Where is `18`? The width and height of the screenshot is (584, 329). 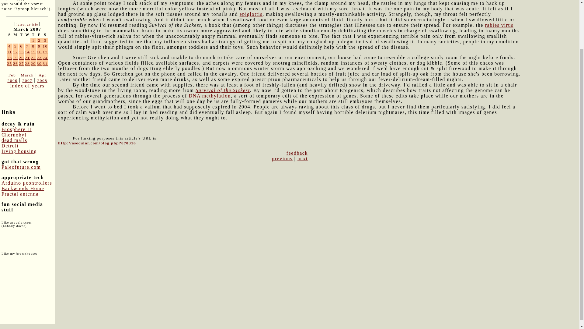
18 is located at coordinates (10, 58).